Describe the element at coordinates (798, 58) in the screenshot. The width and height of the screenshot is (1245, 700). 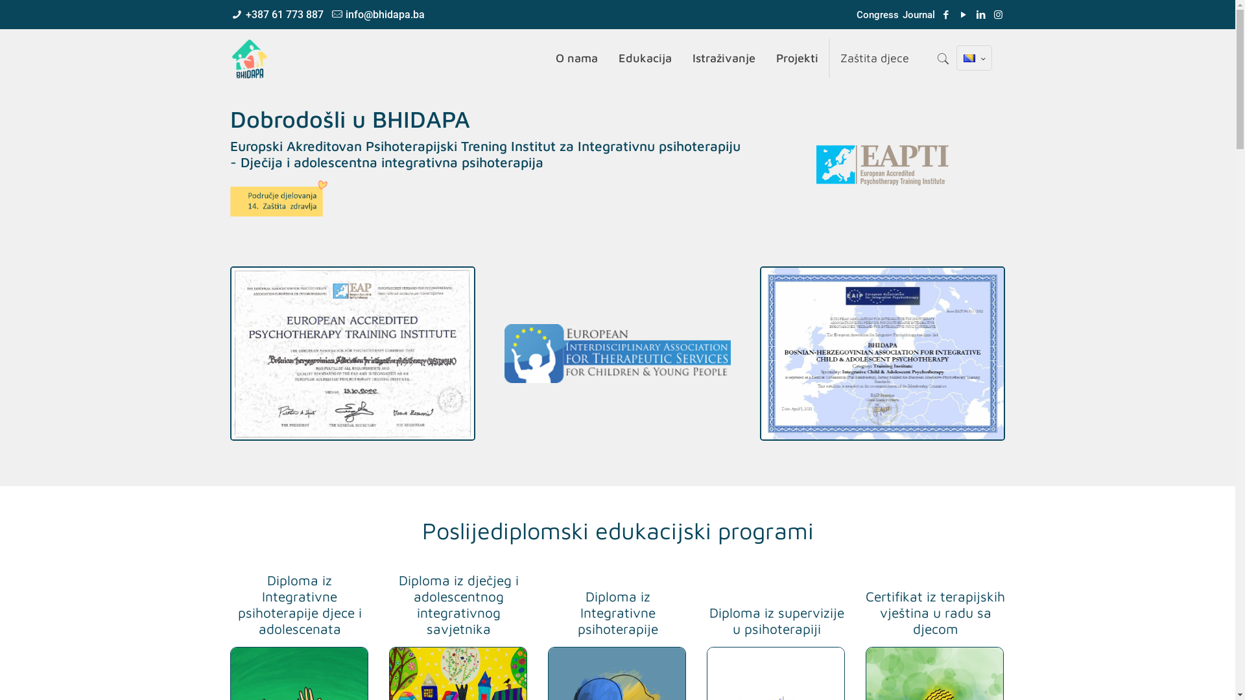
I see `Projekti` at that location.